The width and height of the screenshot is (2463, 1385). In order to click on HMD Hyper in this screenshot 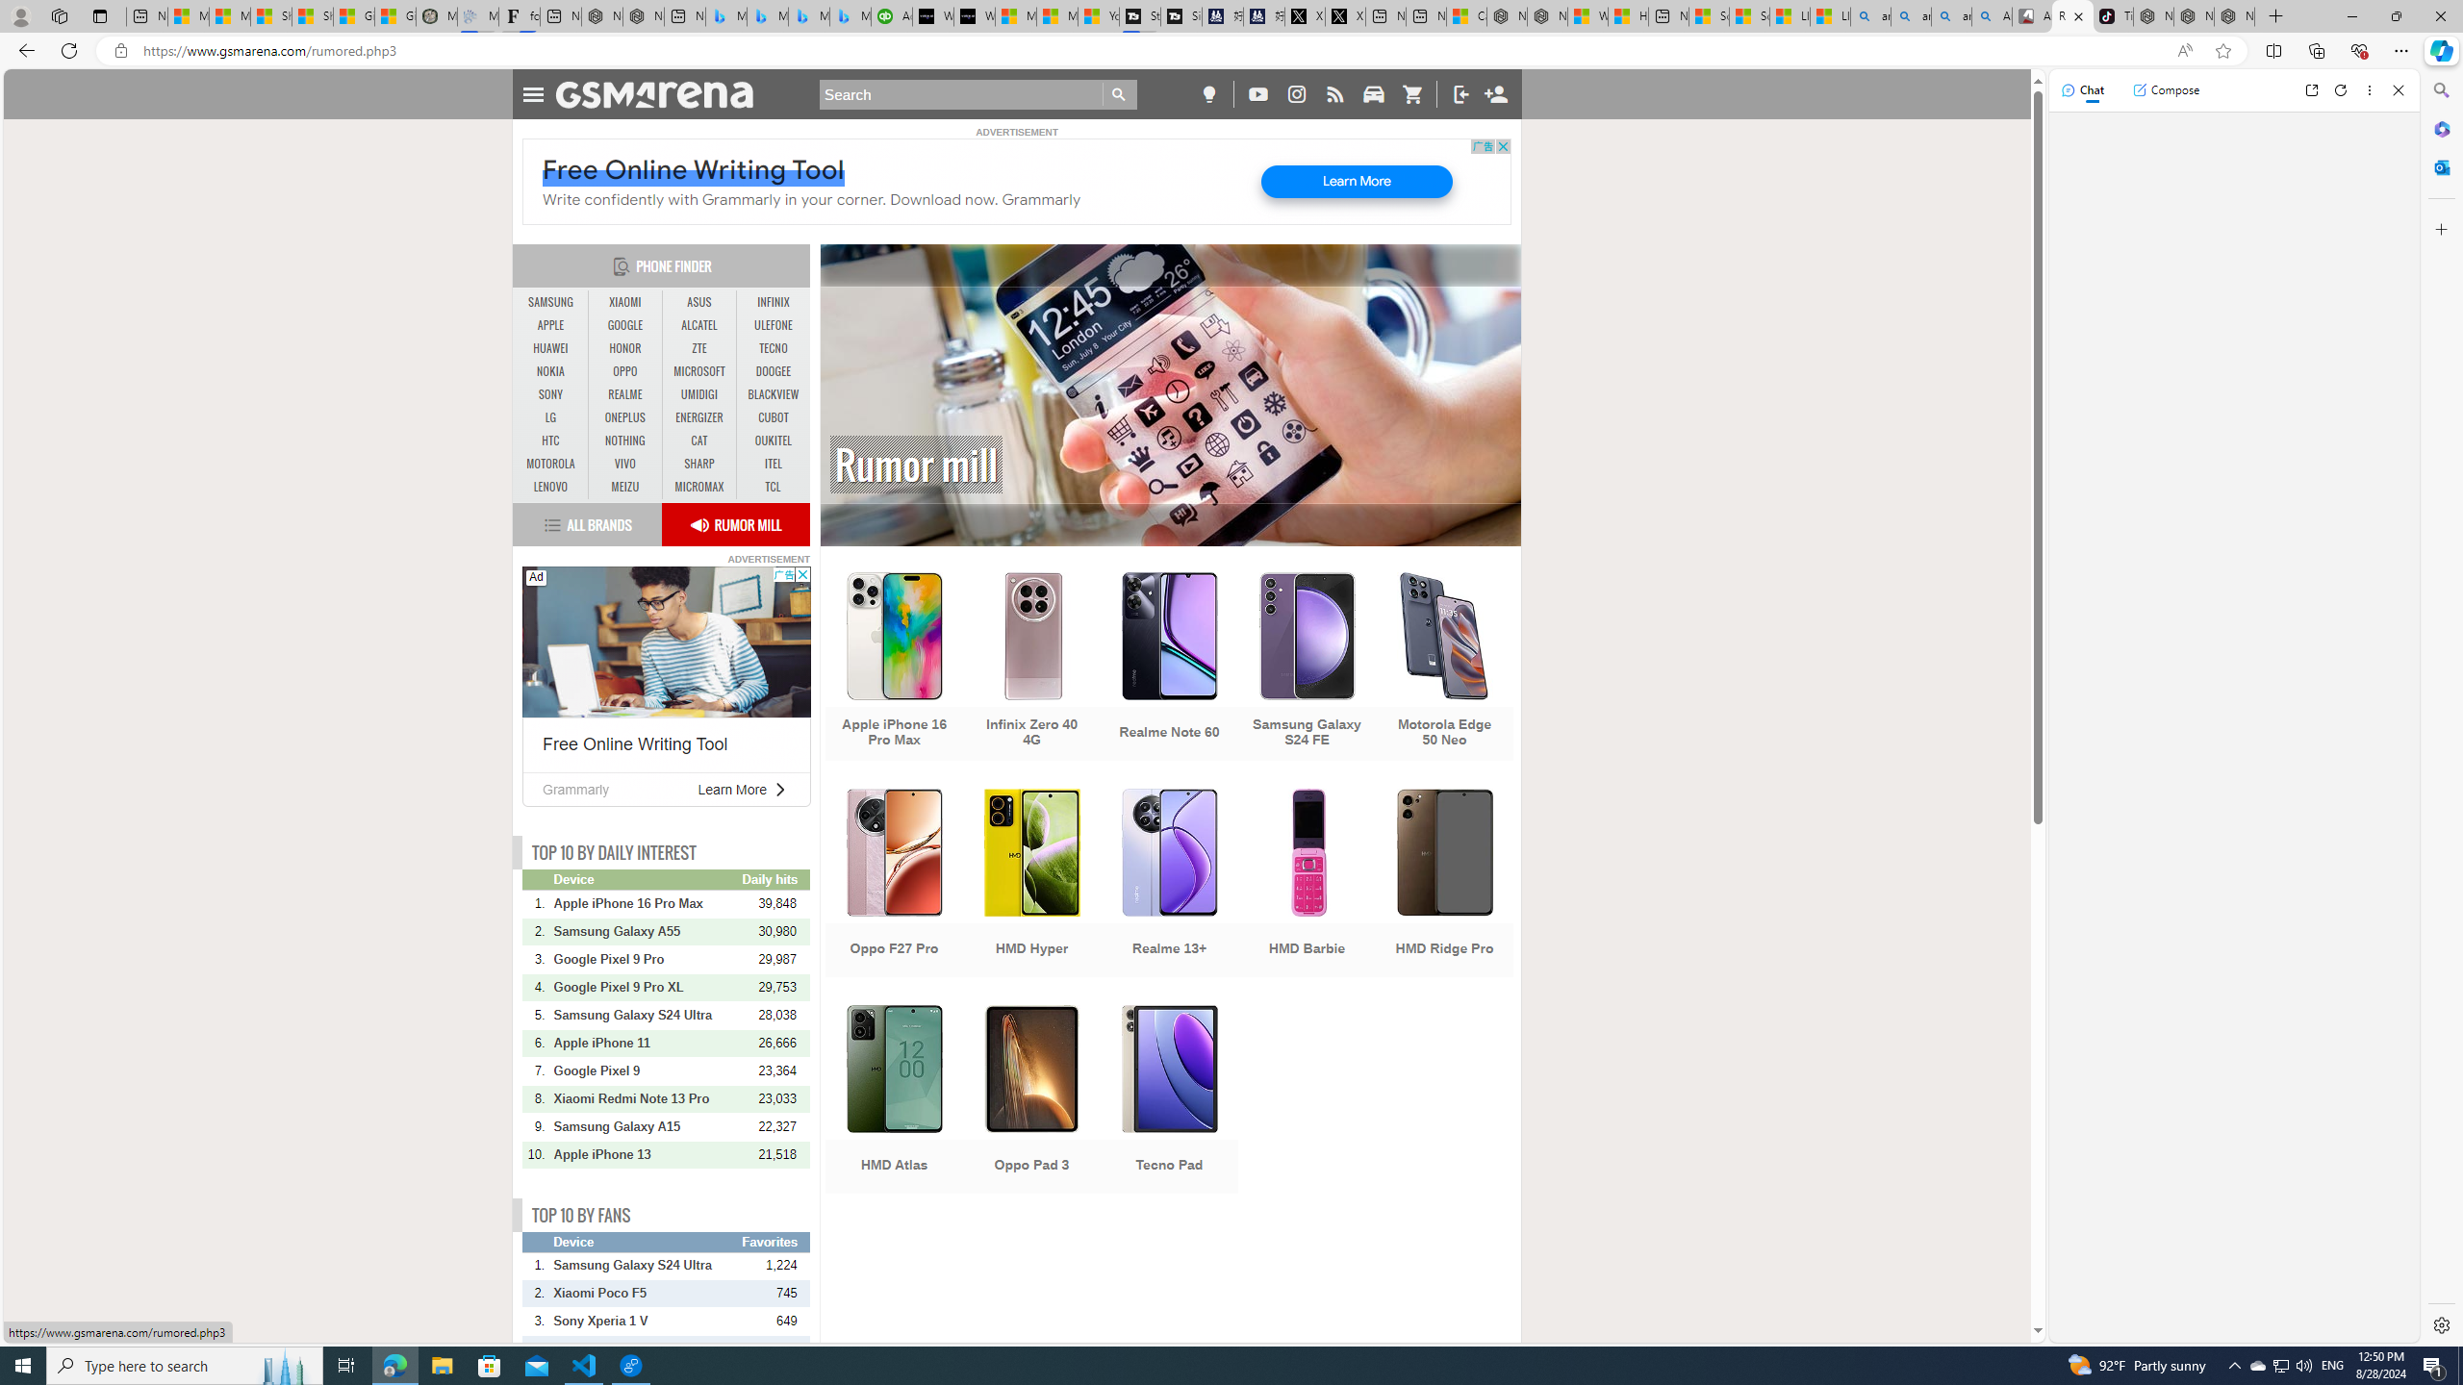, I will do `click(1031, 885)`.